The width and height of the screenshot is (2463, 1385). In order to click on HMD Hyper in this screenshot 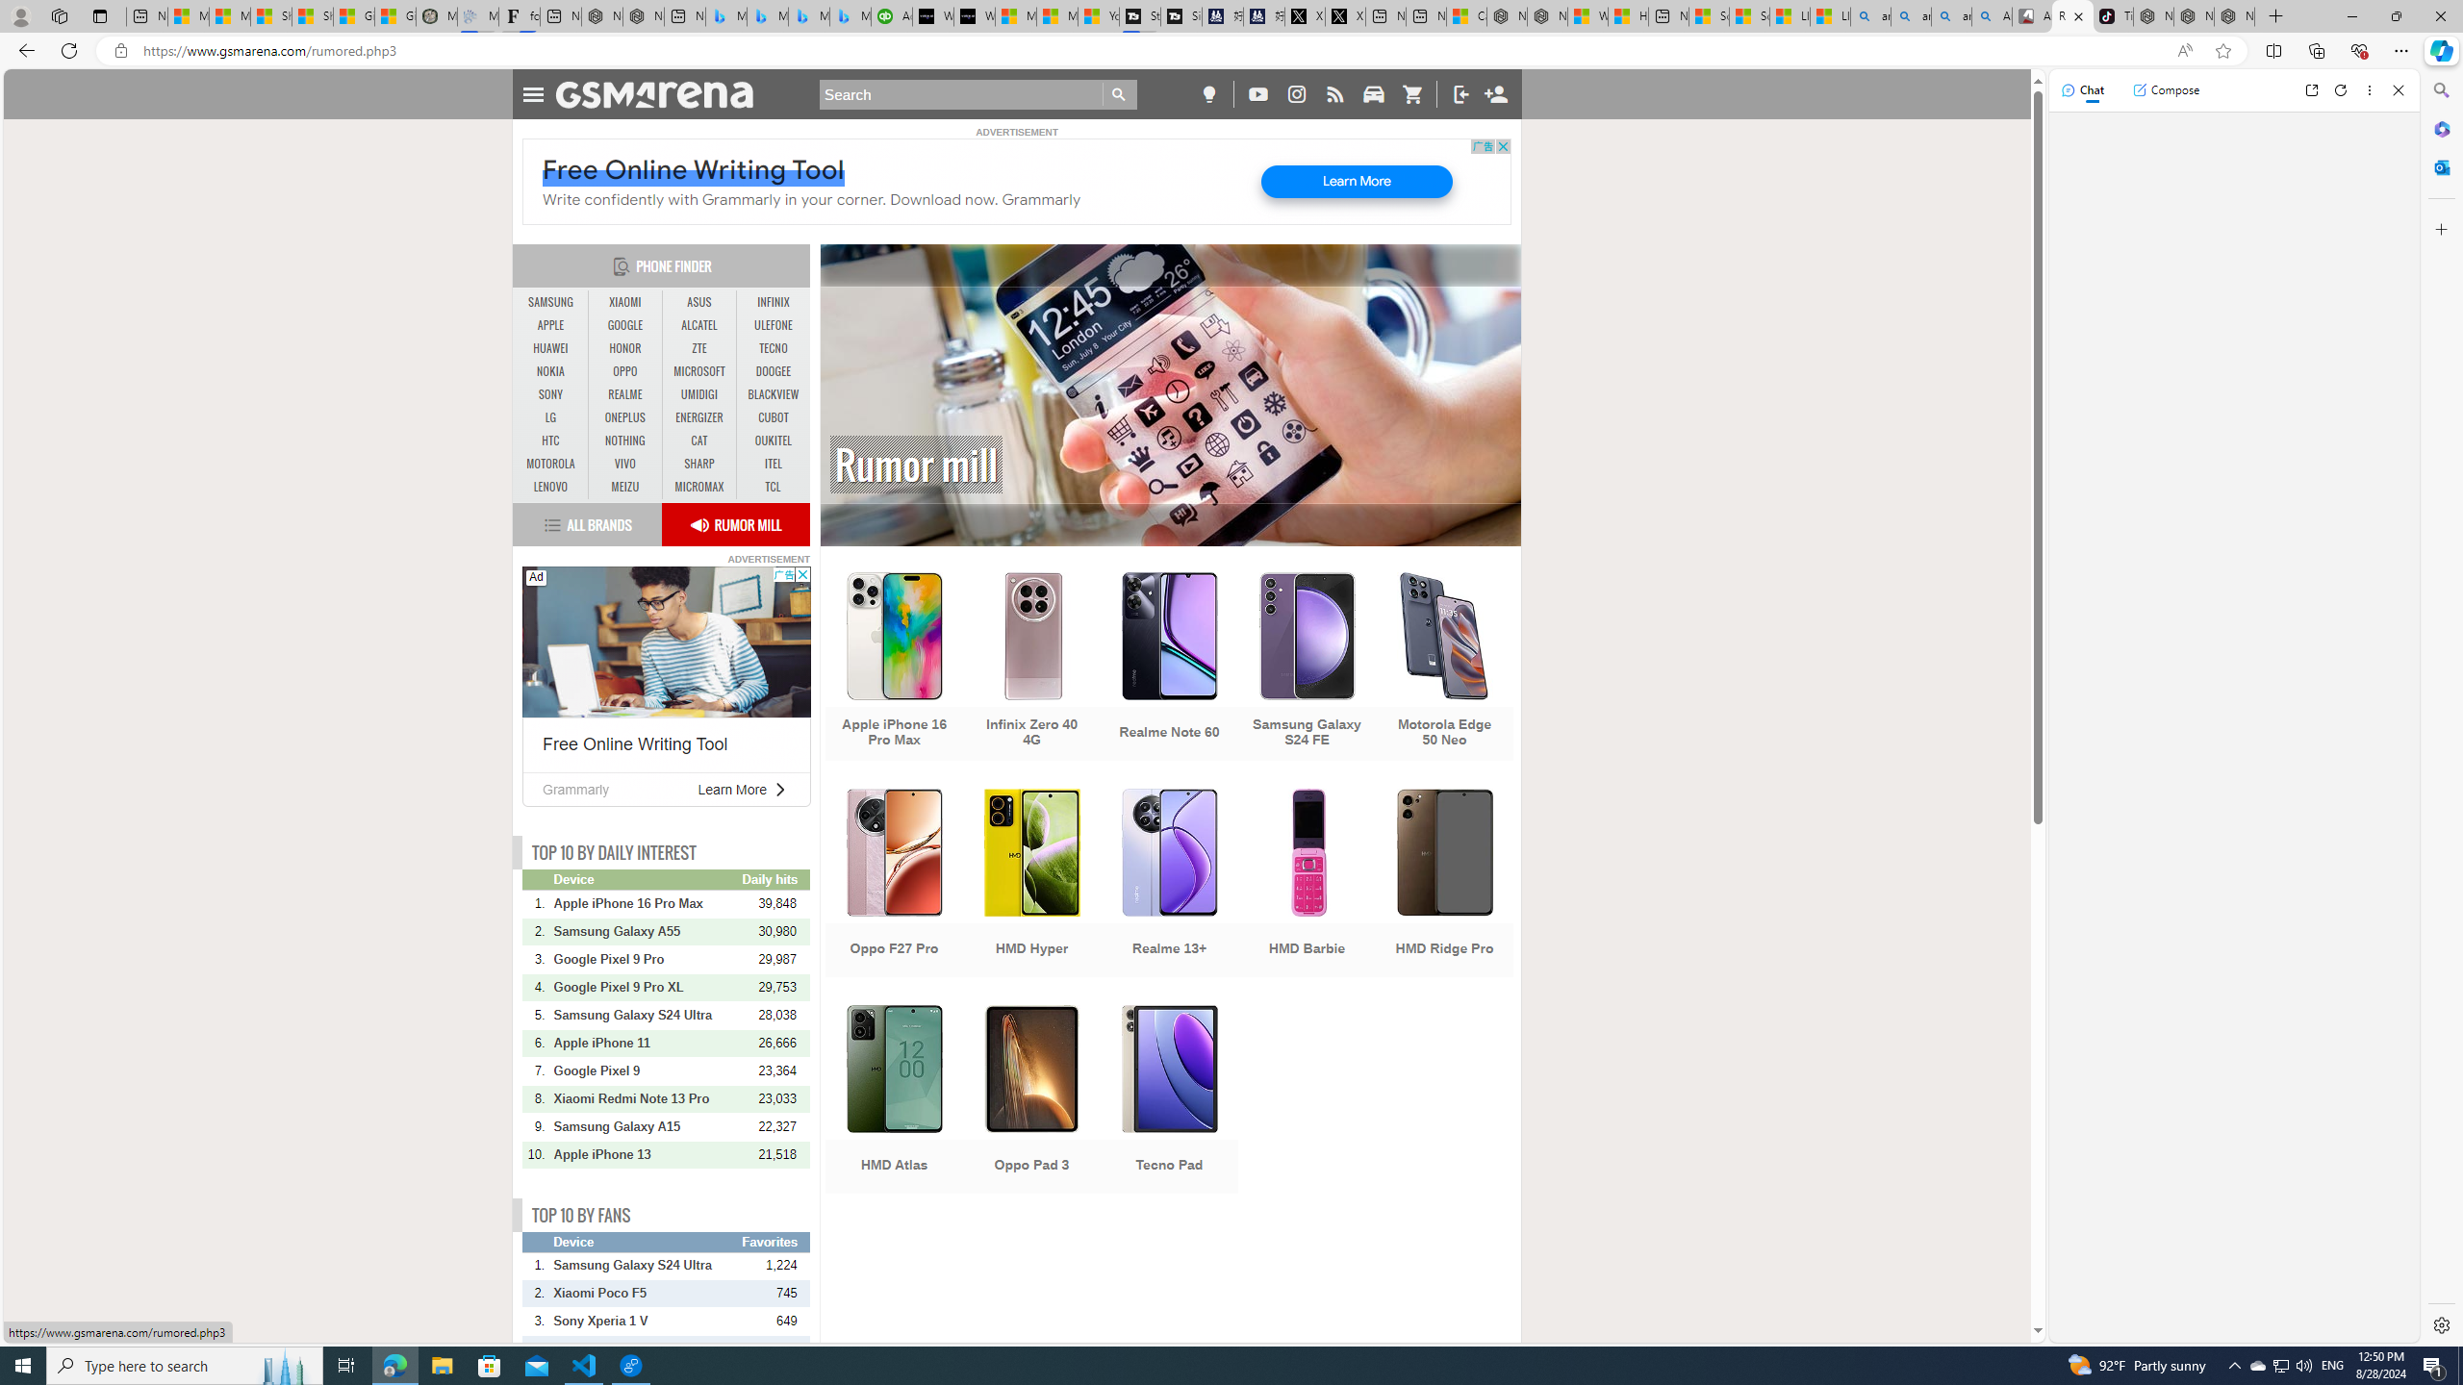, I will do `click(1031, 885)`.